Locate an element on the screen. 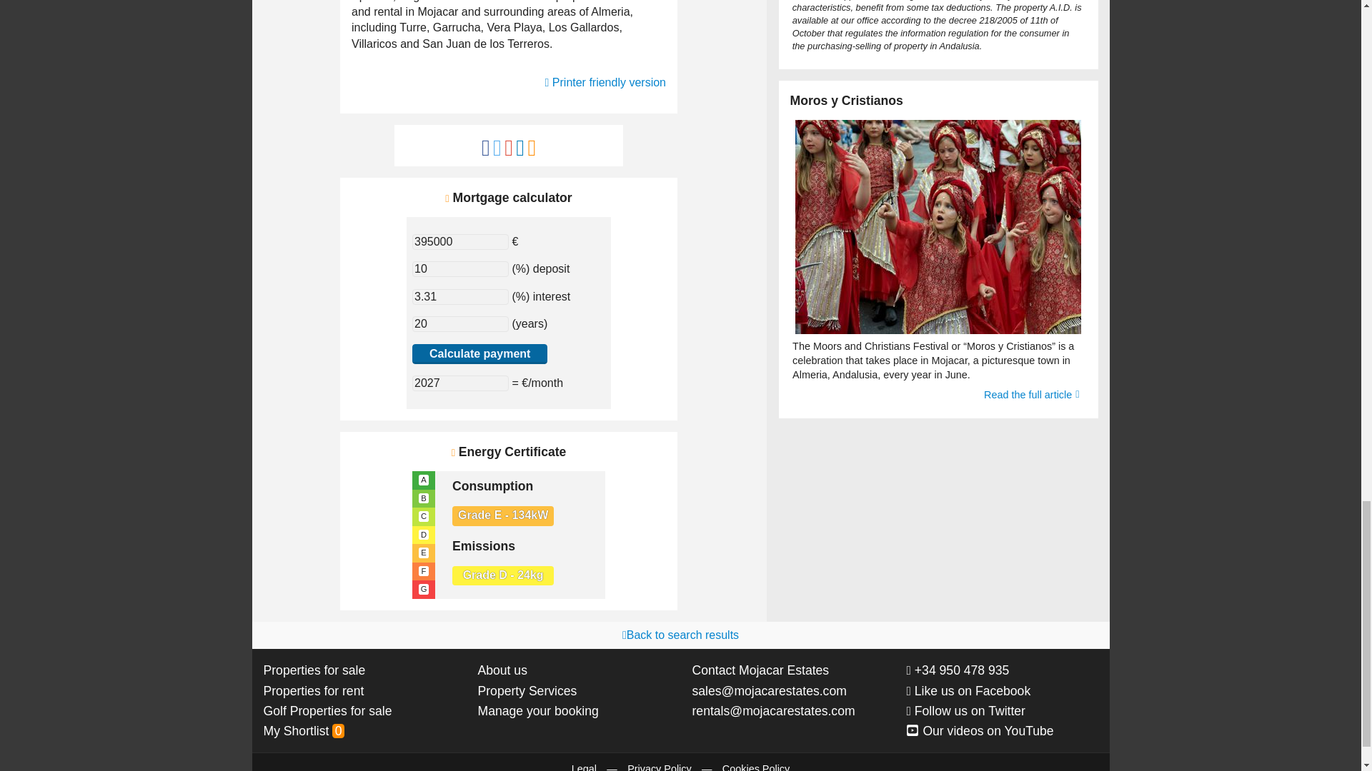 This screenshot has height=771, width=1372. Back to search results is located at coordinates (680, 635).